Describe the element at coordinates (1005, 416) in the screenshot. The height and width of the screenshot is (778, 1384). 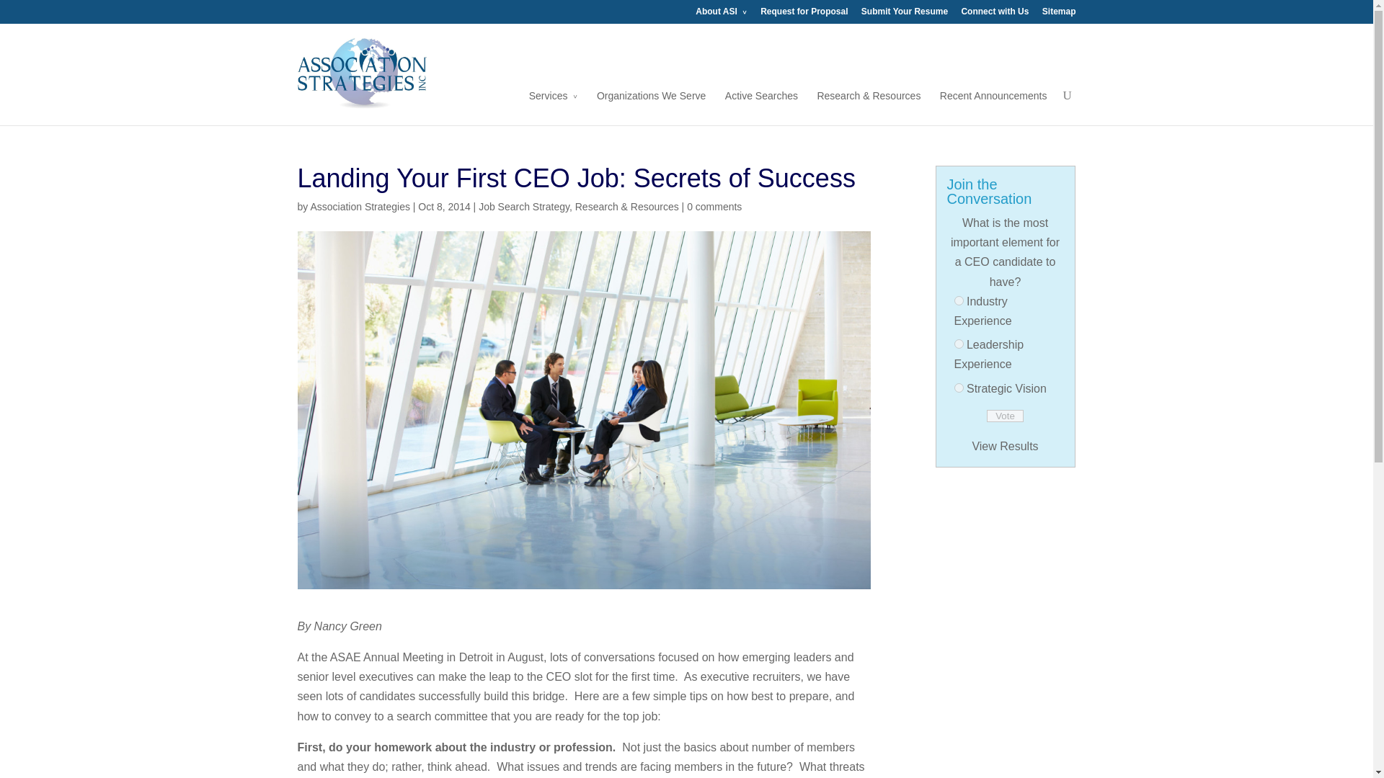
I see `   Vote   ` at that location.